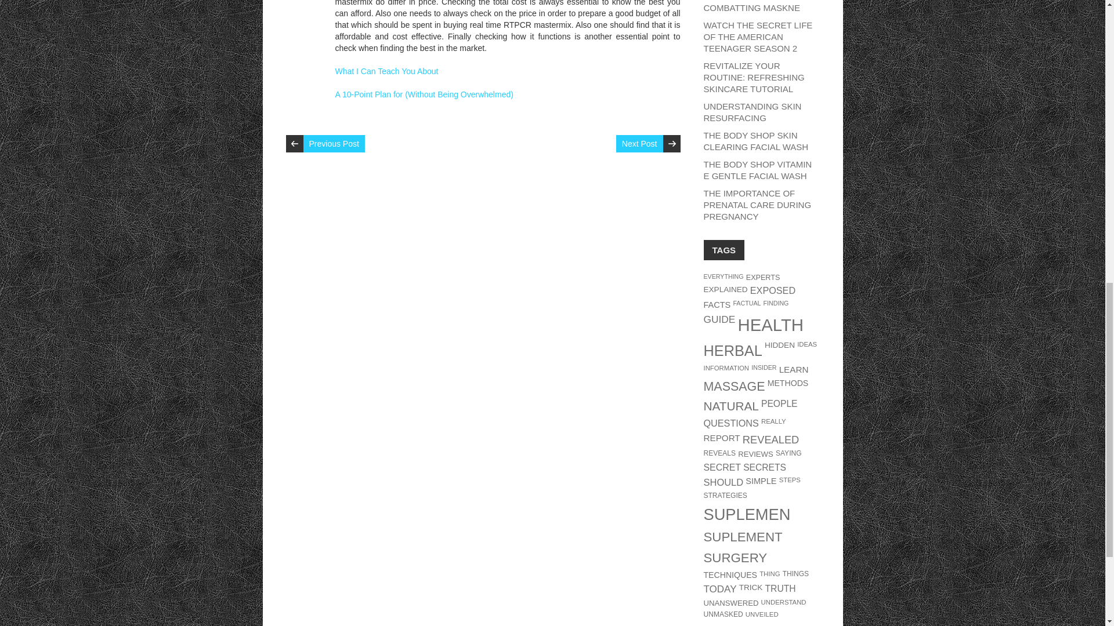 This screenshot has height=626, width=1114. Describe the element at coordinates (723, 276) in the screenshot. I see `EVERYTHING` at that location.